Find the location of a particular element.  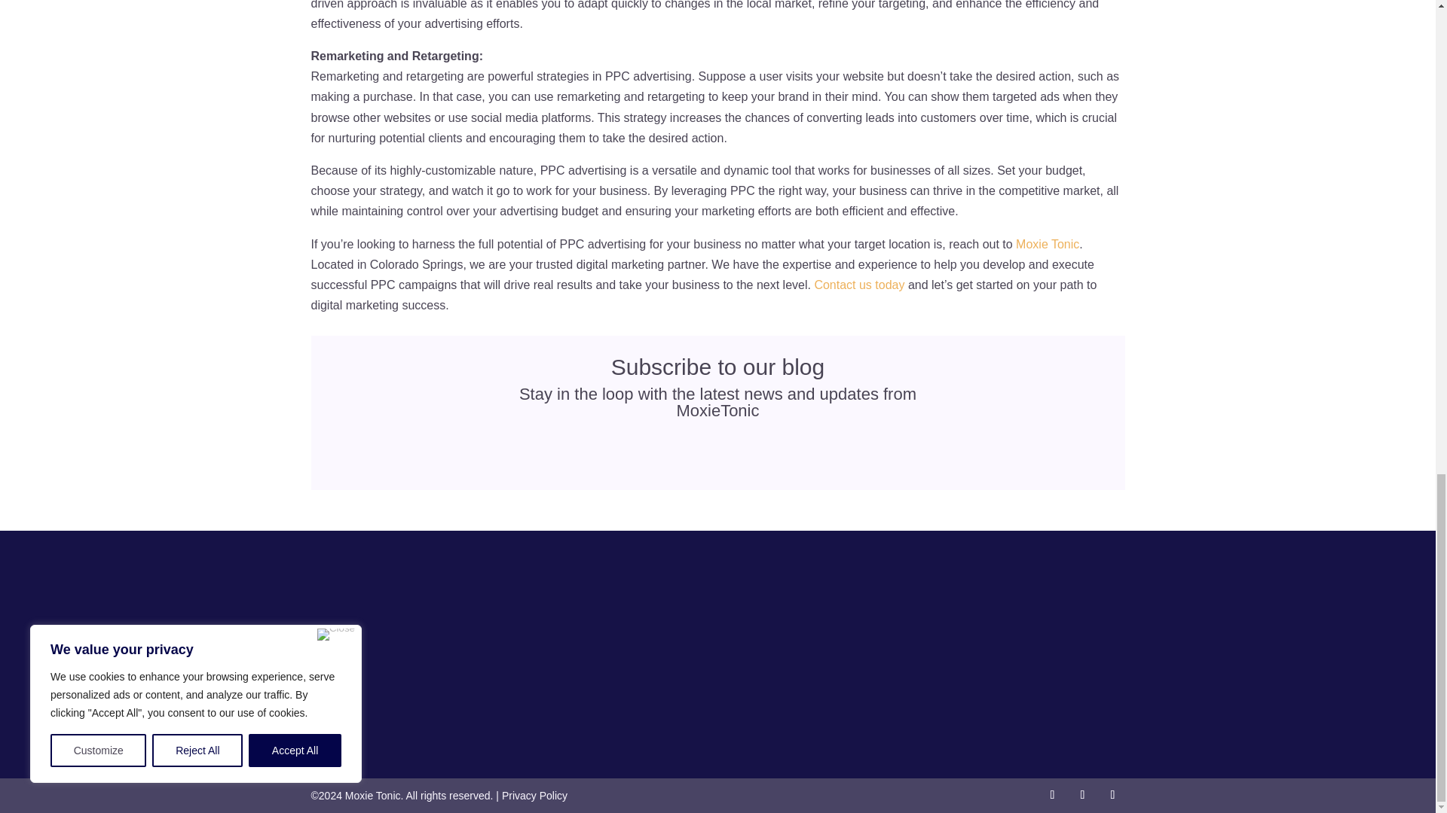

Follow on Facebook is located at coordinates (1052, 795).